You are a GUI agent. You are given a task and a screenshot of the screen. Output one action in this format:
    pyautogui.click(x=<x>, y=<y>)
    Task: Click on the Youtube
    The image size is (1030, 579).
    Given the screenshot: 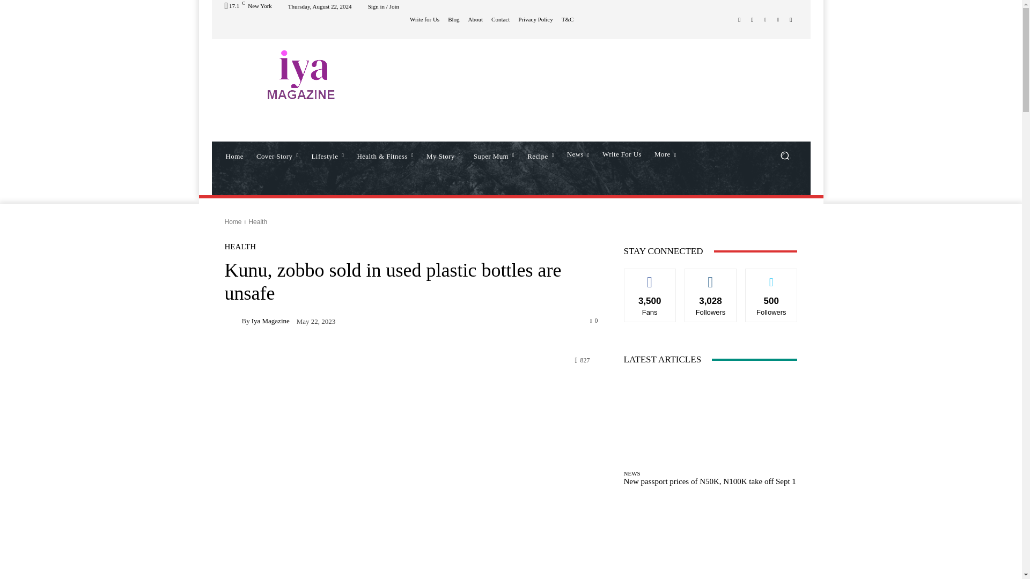 What is the action you would take?
    pyautogui.click(x=791, y=19)
    